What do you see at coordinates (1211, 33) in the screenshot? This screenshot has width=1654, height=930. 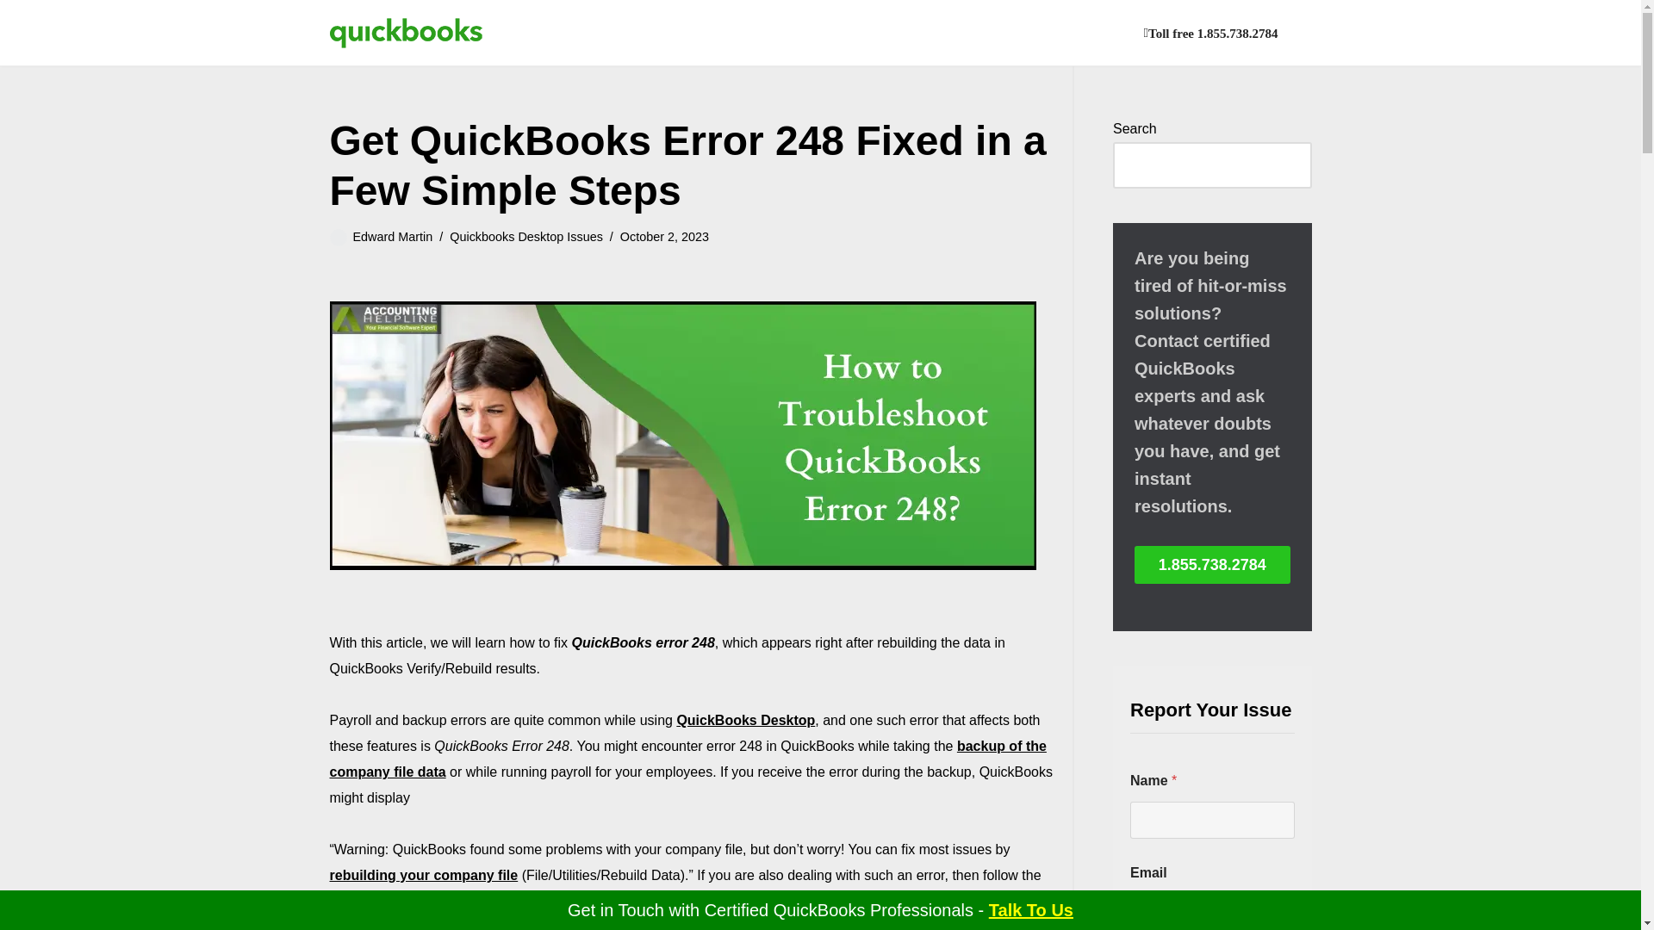 I see `Toll free 1.855.738.2784` at bounding box center [1211, 33].